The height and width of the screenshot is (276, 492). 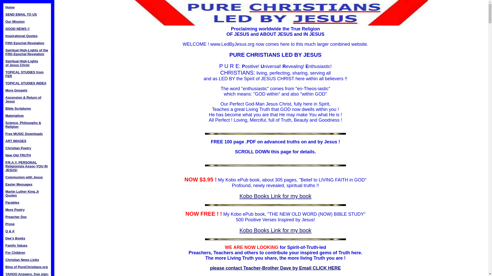 What do you see at coordinates (14, 116) in the screenshot?
I see `Materialism` at bounding box center [14, 116].